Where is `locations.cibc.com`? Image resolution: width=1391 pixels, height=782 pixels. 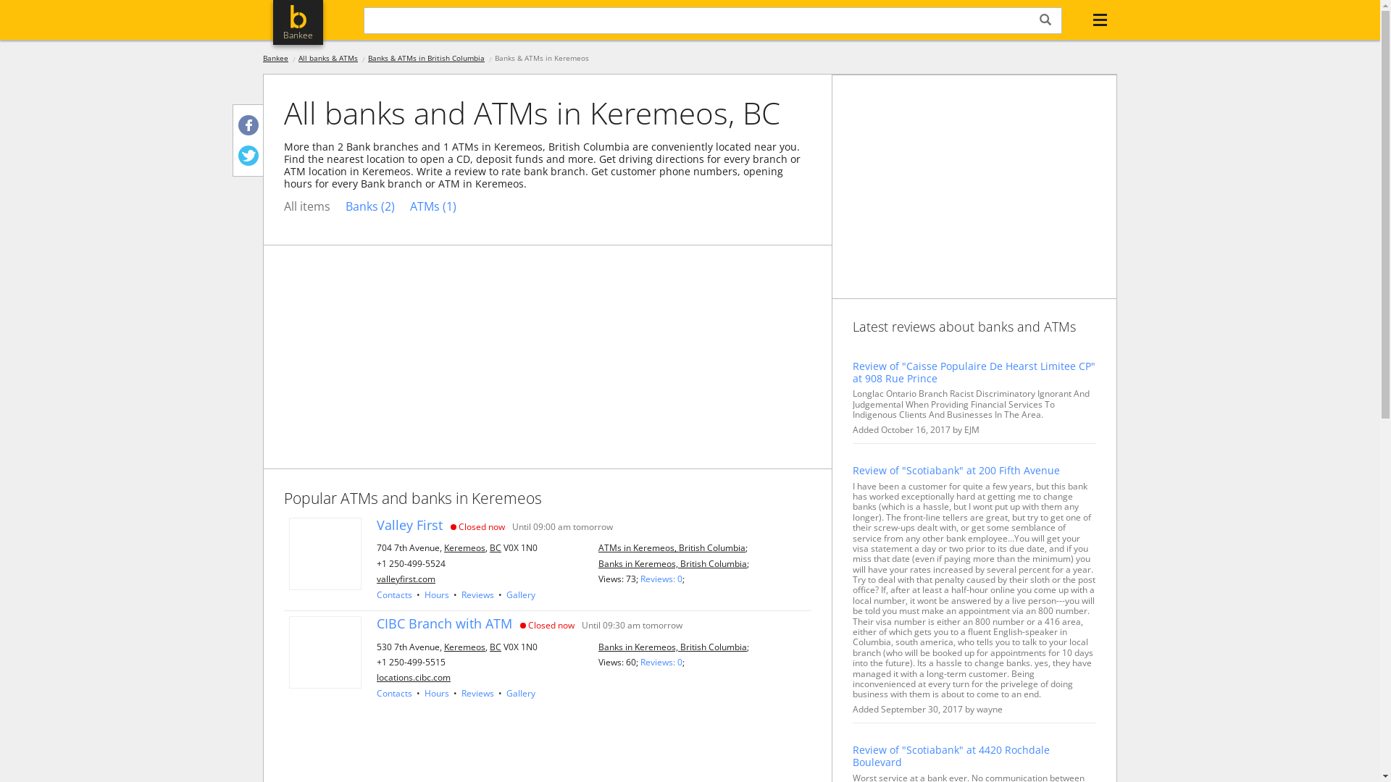
locations.cibc.com is located at coordinates (414, 678).